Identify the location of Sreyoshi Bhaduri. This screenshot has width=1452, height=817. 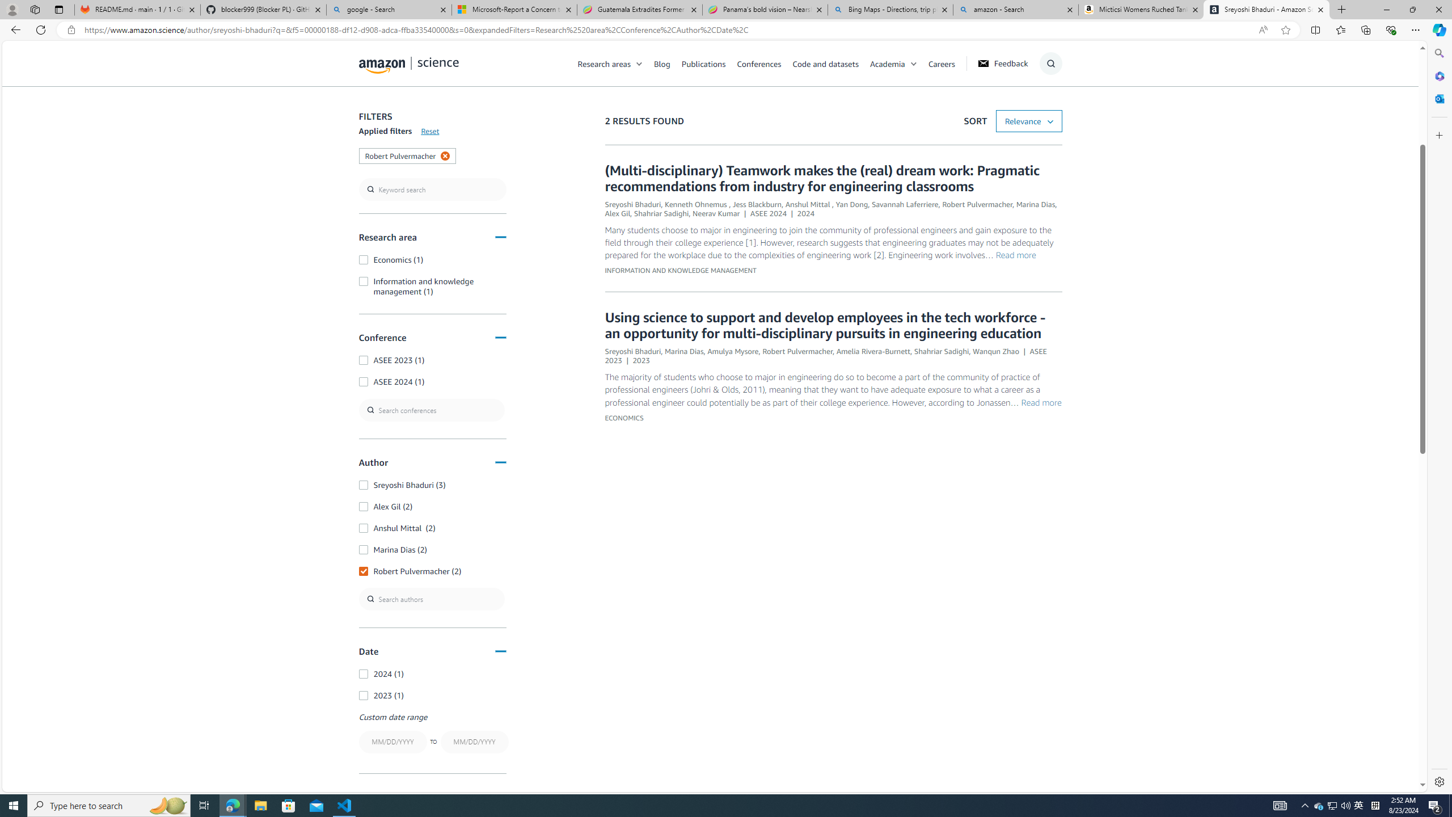
(632, 351).